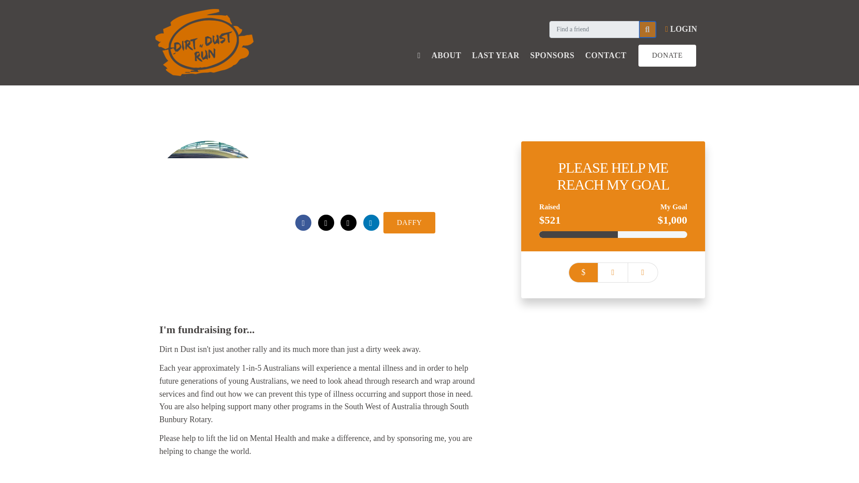  What do you see at coordinates (446, 55) in the screenshot?
I see `ABOUT` at bounding box center [446, 55].